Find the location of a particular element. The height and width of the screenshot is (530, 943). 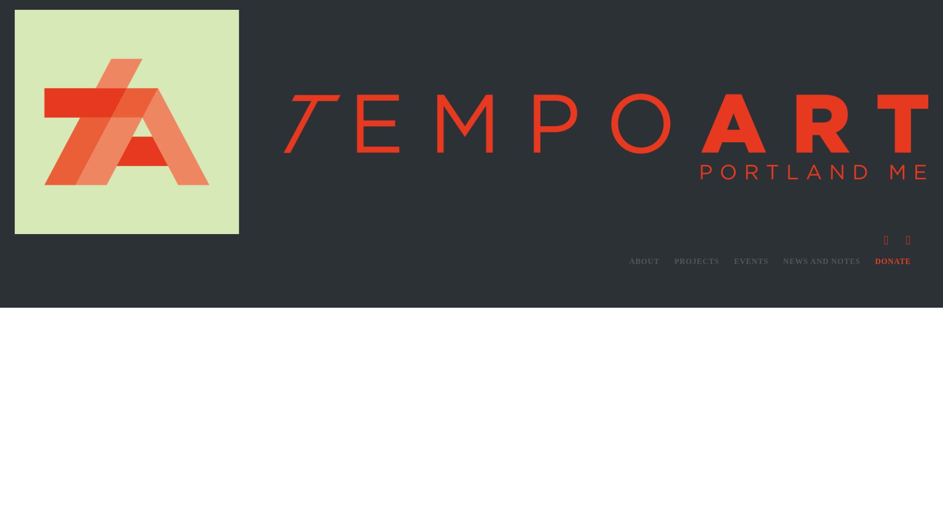

NEWS AND NOTES is located at coordinates (822, 261).